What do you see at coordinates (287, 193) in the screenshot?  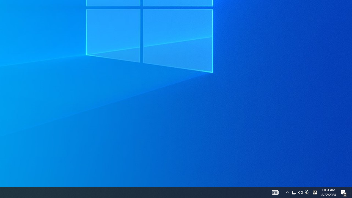 I see `Notification Chevron` at bounding box center [287, 193].